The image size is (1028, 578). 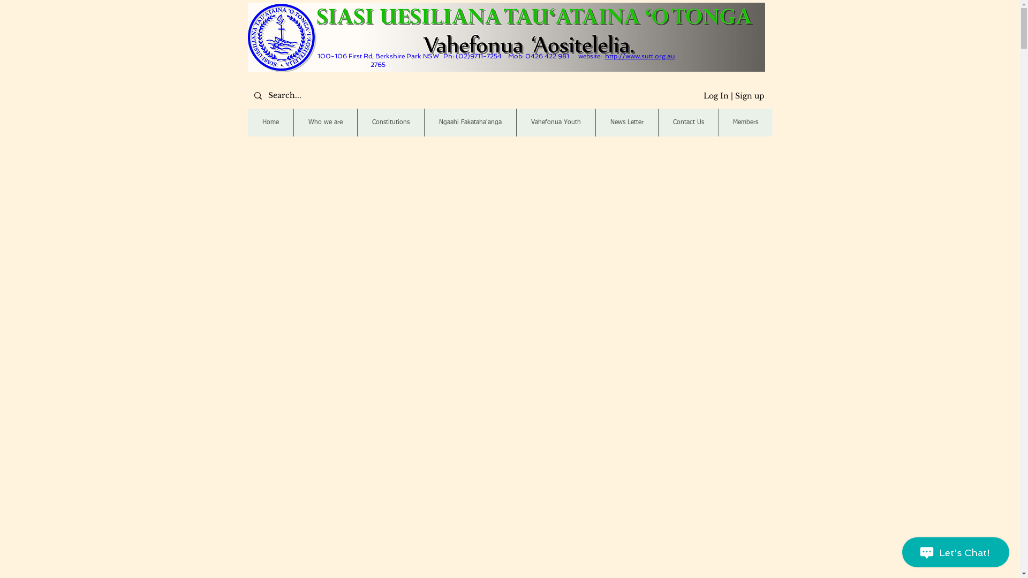 I want to click on Who we are, so click(x=326, y=123).